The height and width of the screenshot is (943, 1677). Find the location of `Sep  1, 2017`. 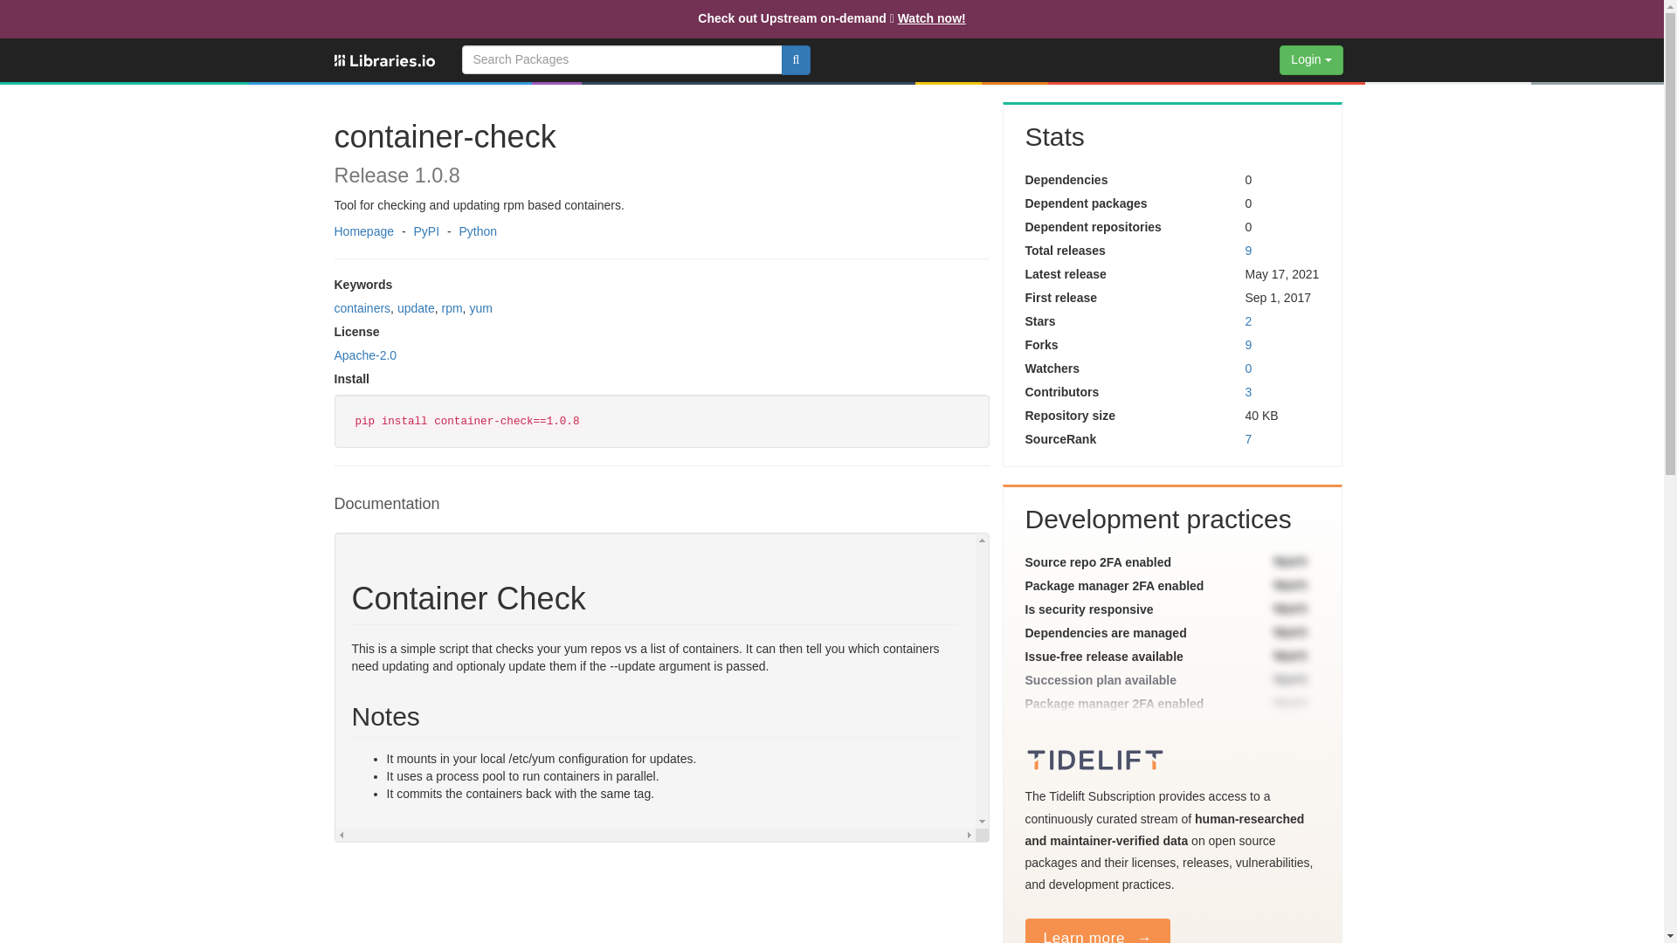

Sep  1, 2017 is located at coordinates (1277, 297).